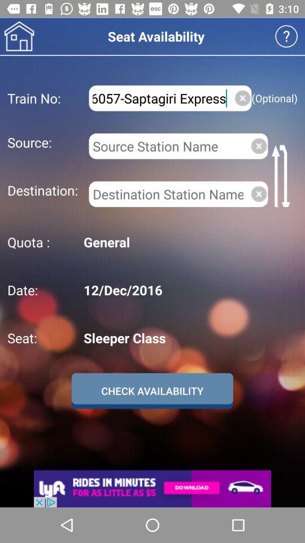 This screenshot has height=543, width=305. Describe the element at coordinates (167, 194) in the screenshot. I see `enter destination station` at that location.